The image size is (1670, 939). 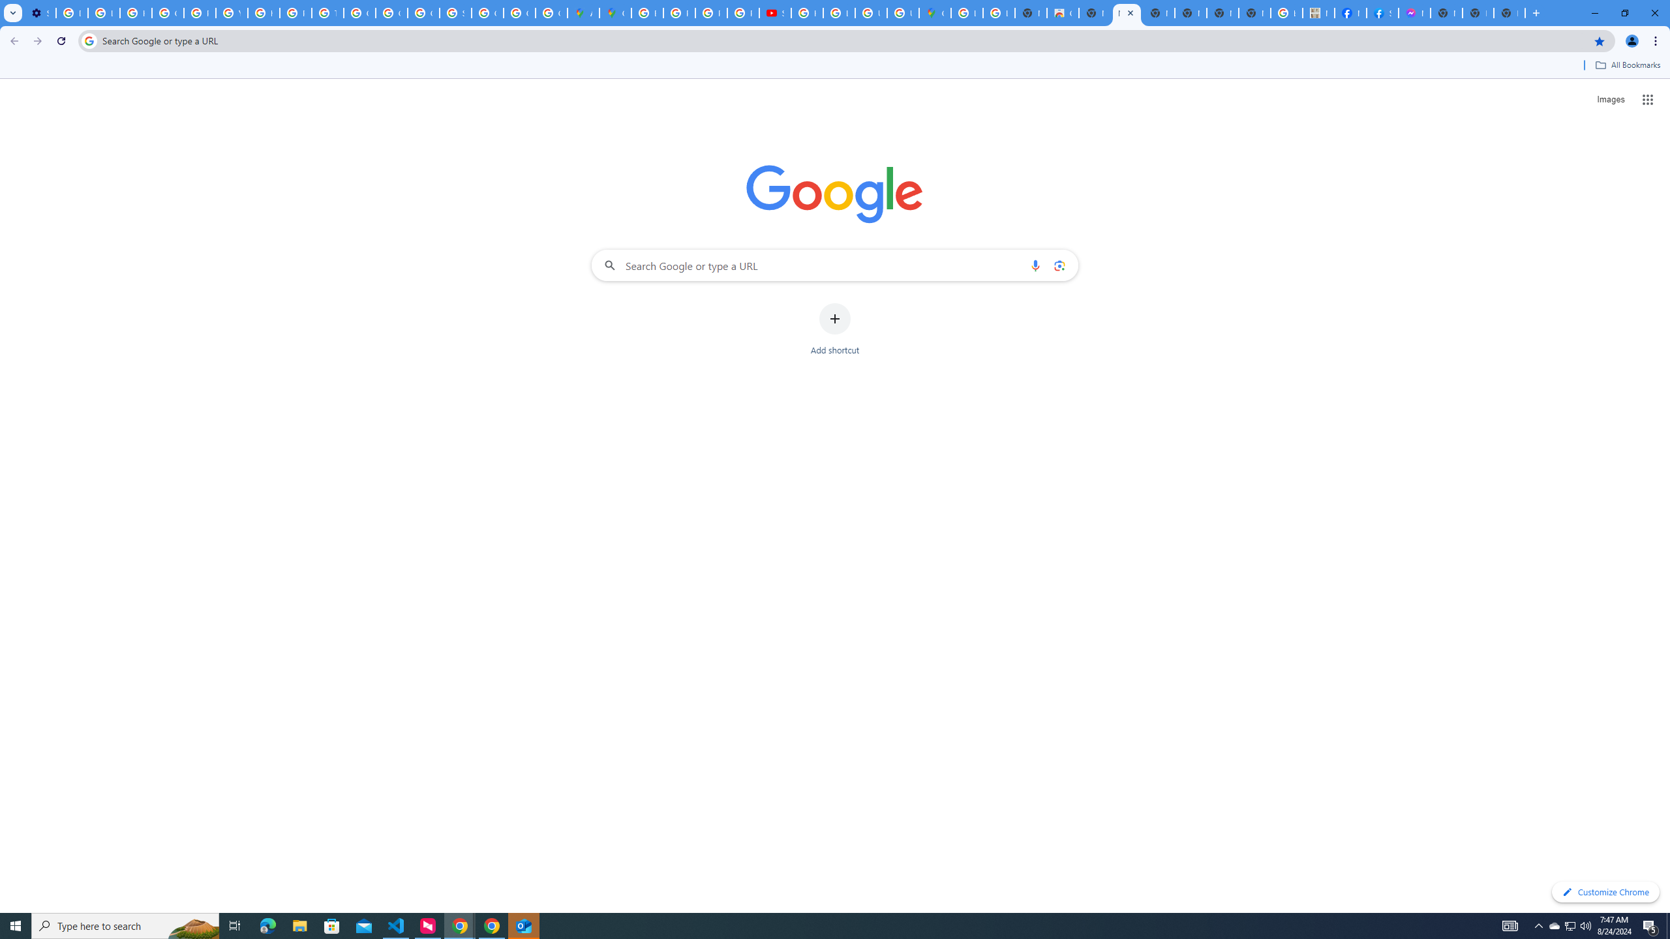 What do you see at coordinates (168, 13) in the screenshot?
I see `Google Account Help` at bounding box center [168, 13].